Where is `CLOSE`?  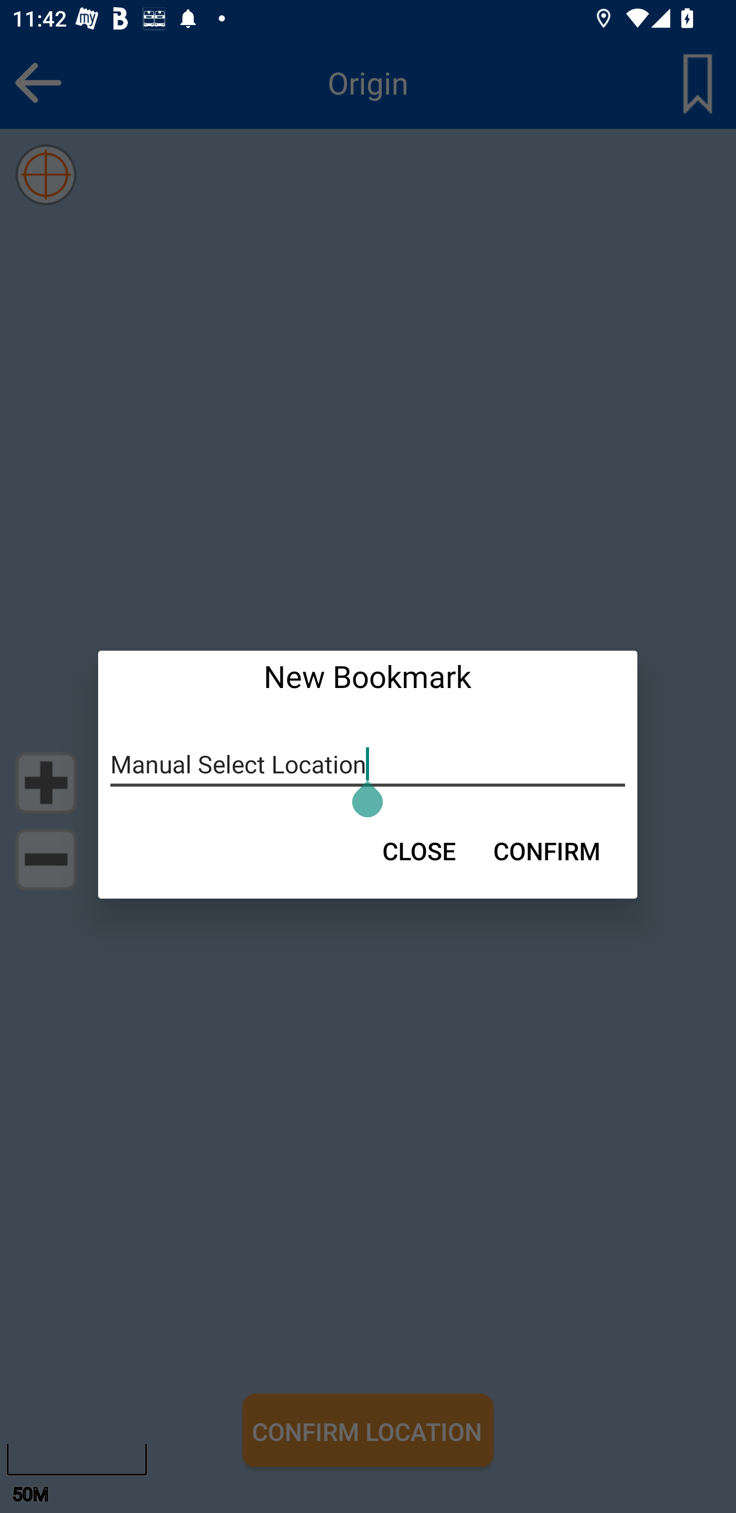
CLOSE is located at coordinates (419, 851).